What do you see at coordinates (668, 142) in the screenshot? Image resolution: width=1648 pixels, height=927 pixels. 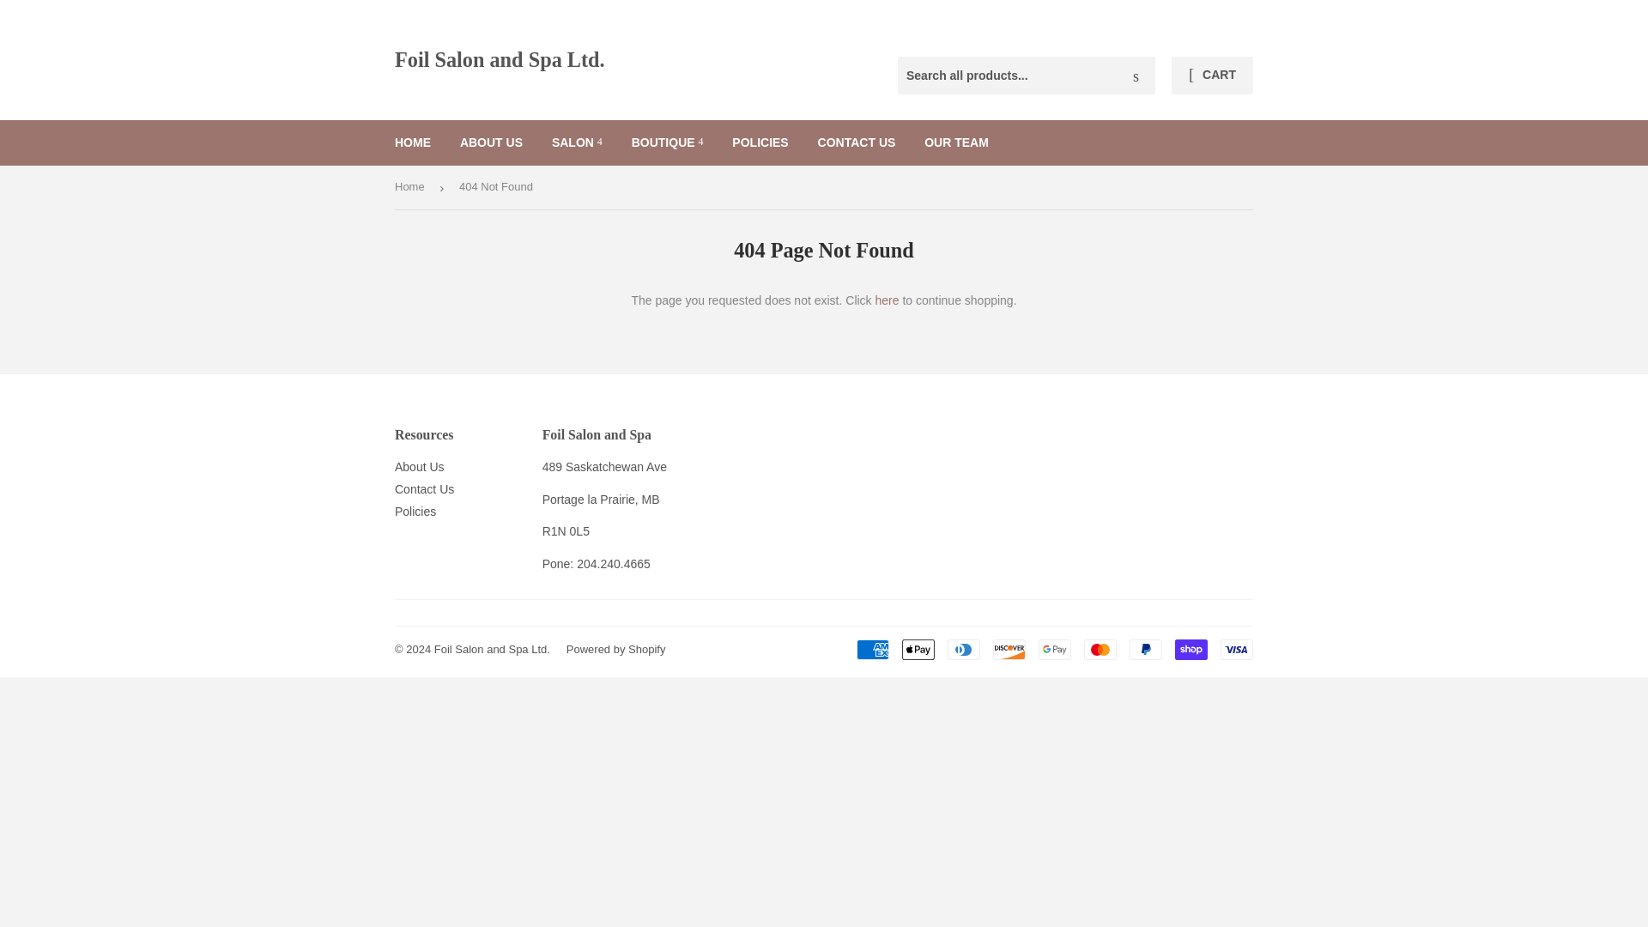 I see `BOUTIQUE` at bounding box center [668, 142].